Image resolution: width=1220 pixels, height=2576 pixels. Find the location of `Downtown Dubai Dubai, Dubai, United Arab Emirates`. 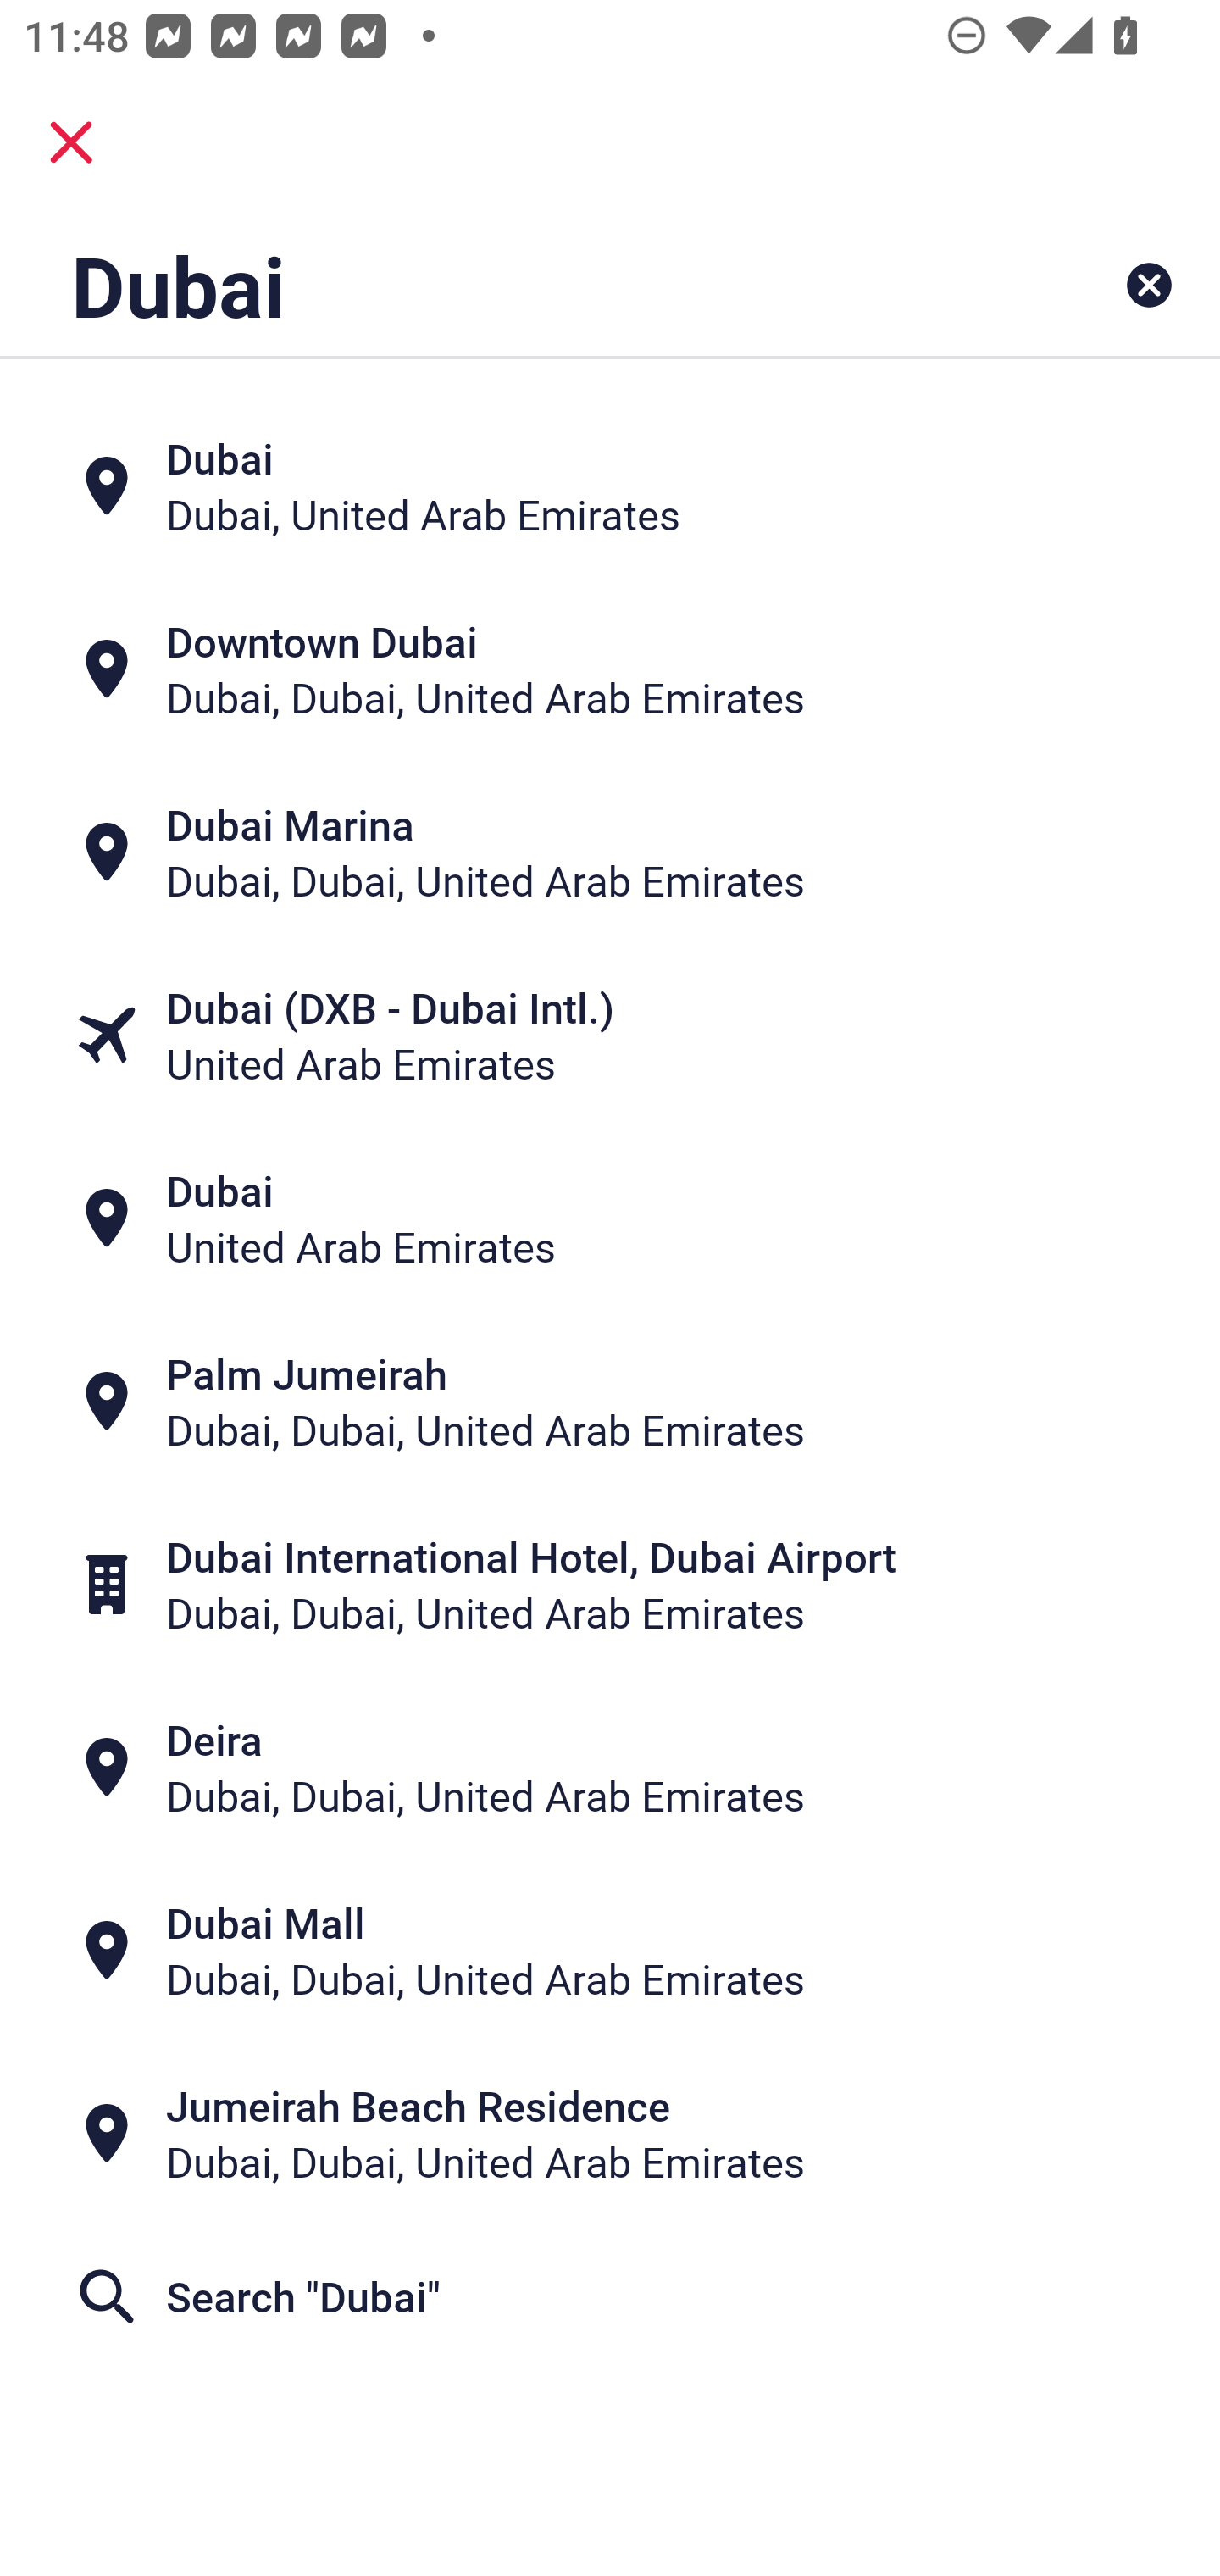

Downtown Dubai Dubai, Dubai, United Arab Emirates is located at coordinates (610, 668).